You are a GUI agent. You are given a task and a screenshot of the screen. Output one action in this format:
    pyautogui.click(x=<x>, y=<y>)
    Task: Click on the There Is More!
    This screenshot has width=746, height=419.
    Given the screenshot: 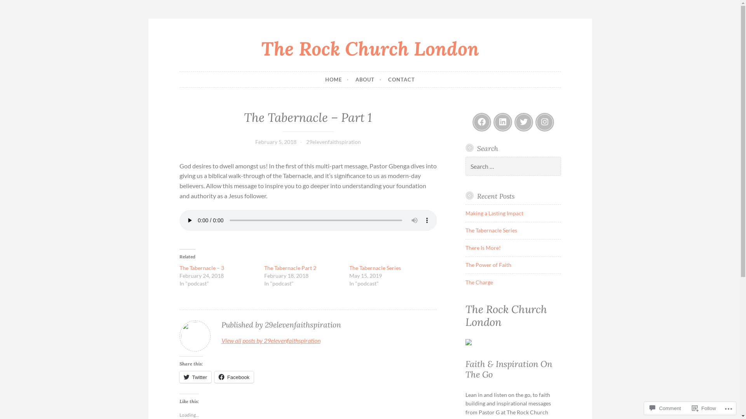 What is the action you would take?
    pyautogui.click(x=483, y=248)
    